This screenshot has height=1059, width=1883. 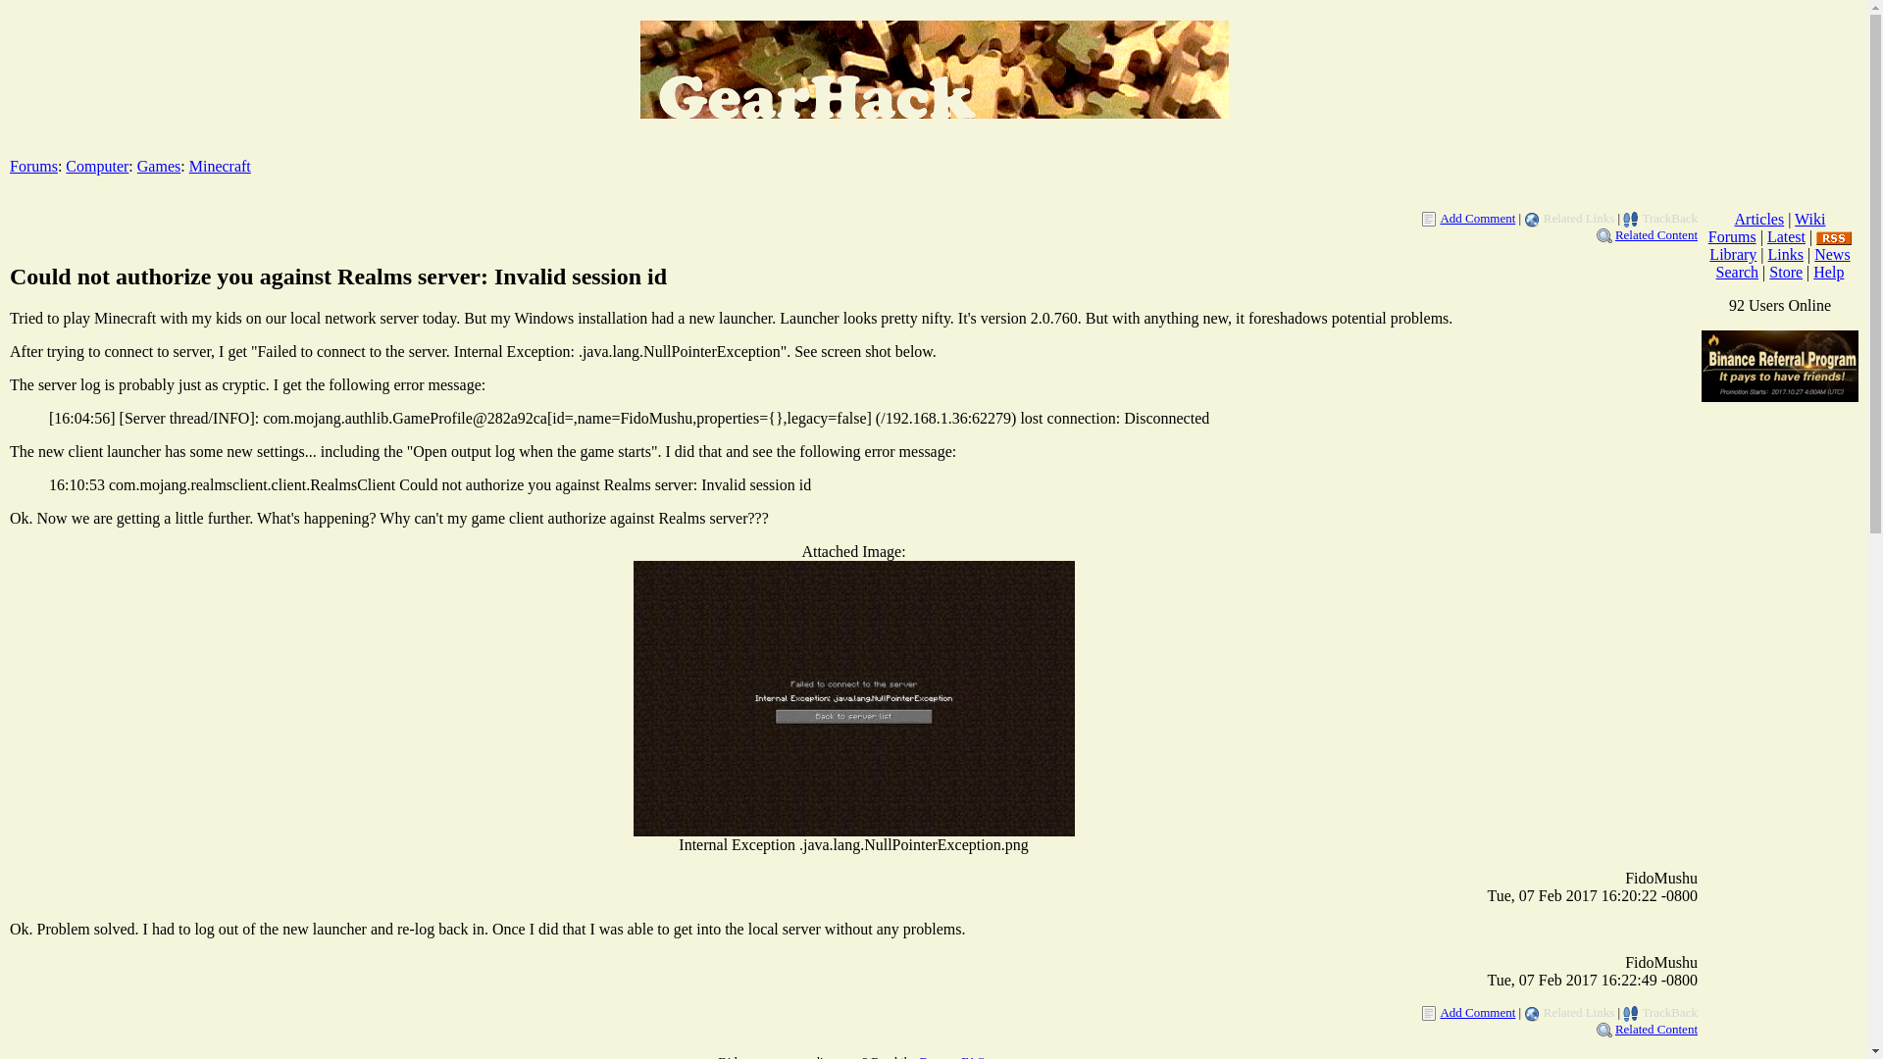 I want to click on Articles, so click(x=1759, y=219).